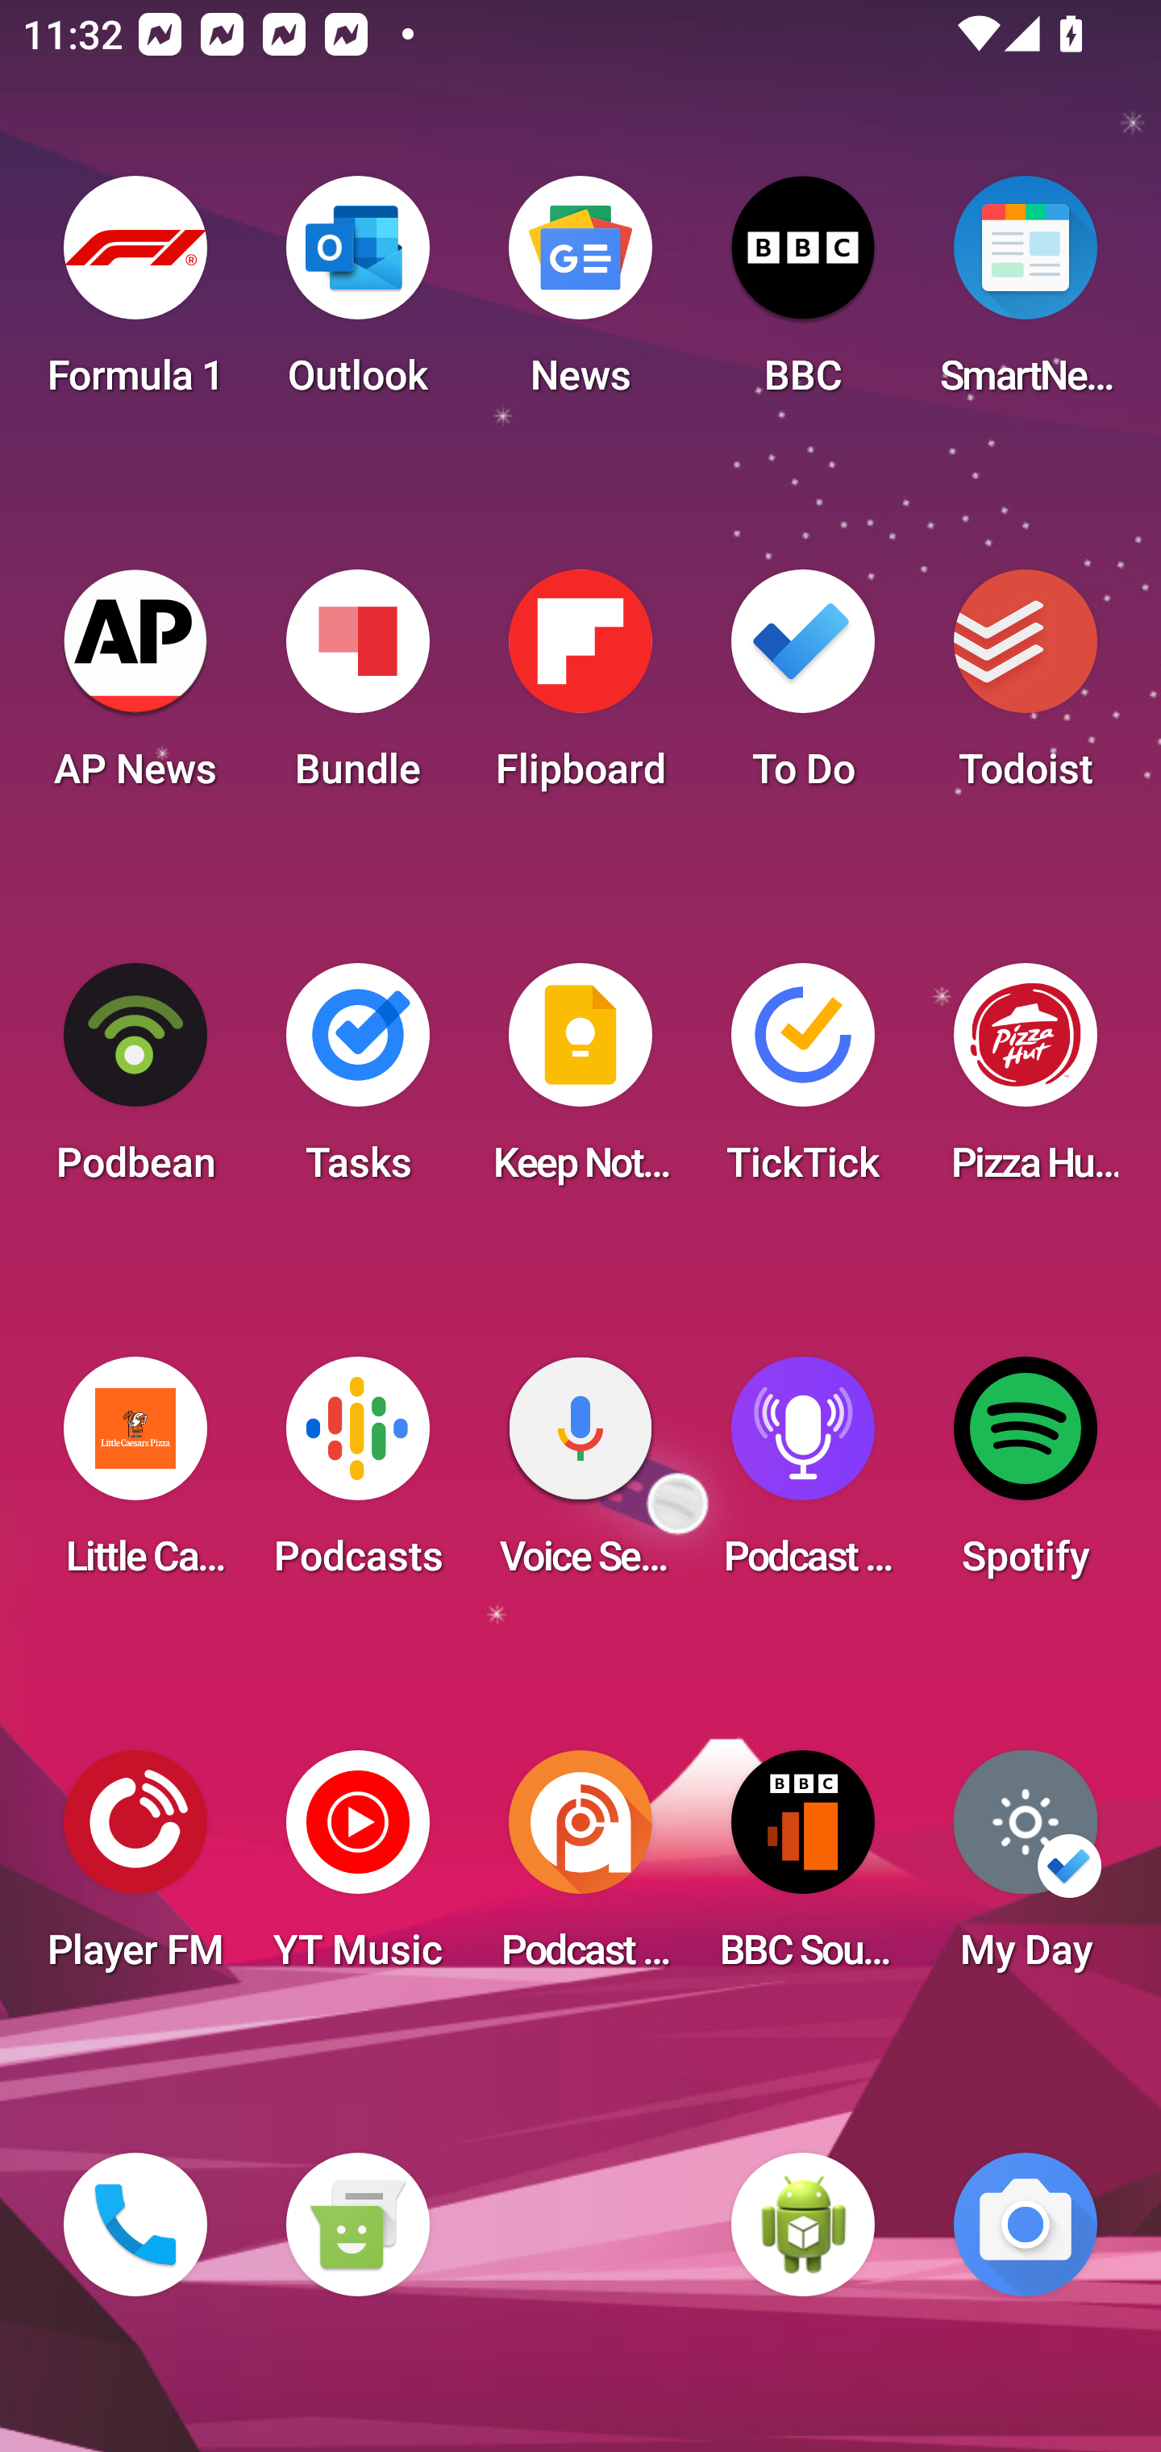 Image resolution: width=1161 pixels, height=2452 pixels. What do you see at coordinates (803, 2225) in the screenshot?
I see `WebView Browser Tester` at bounding box center [803, 2225].